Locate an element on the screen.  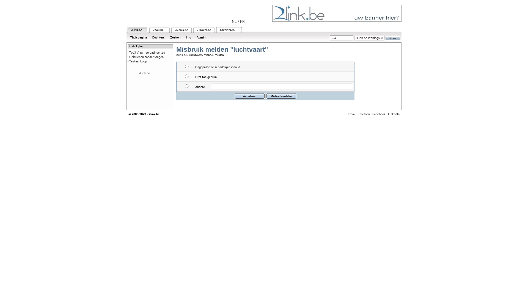
Top3 Vlaamse datingsites is located at coordinates (147, 53).